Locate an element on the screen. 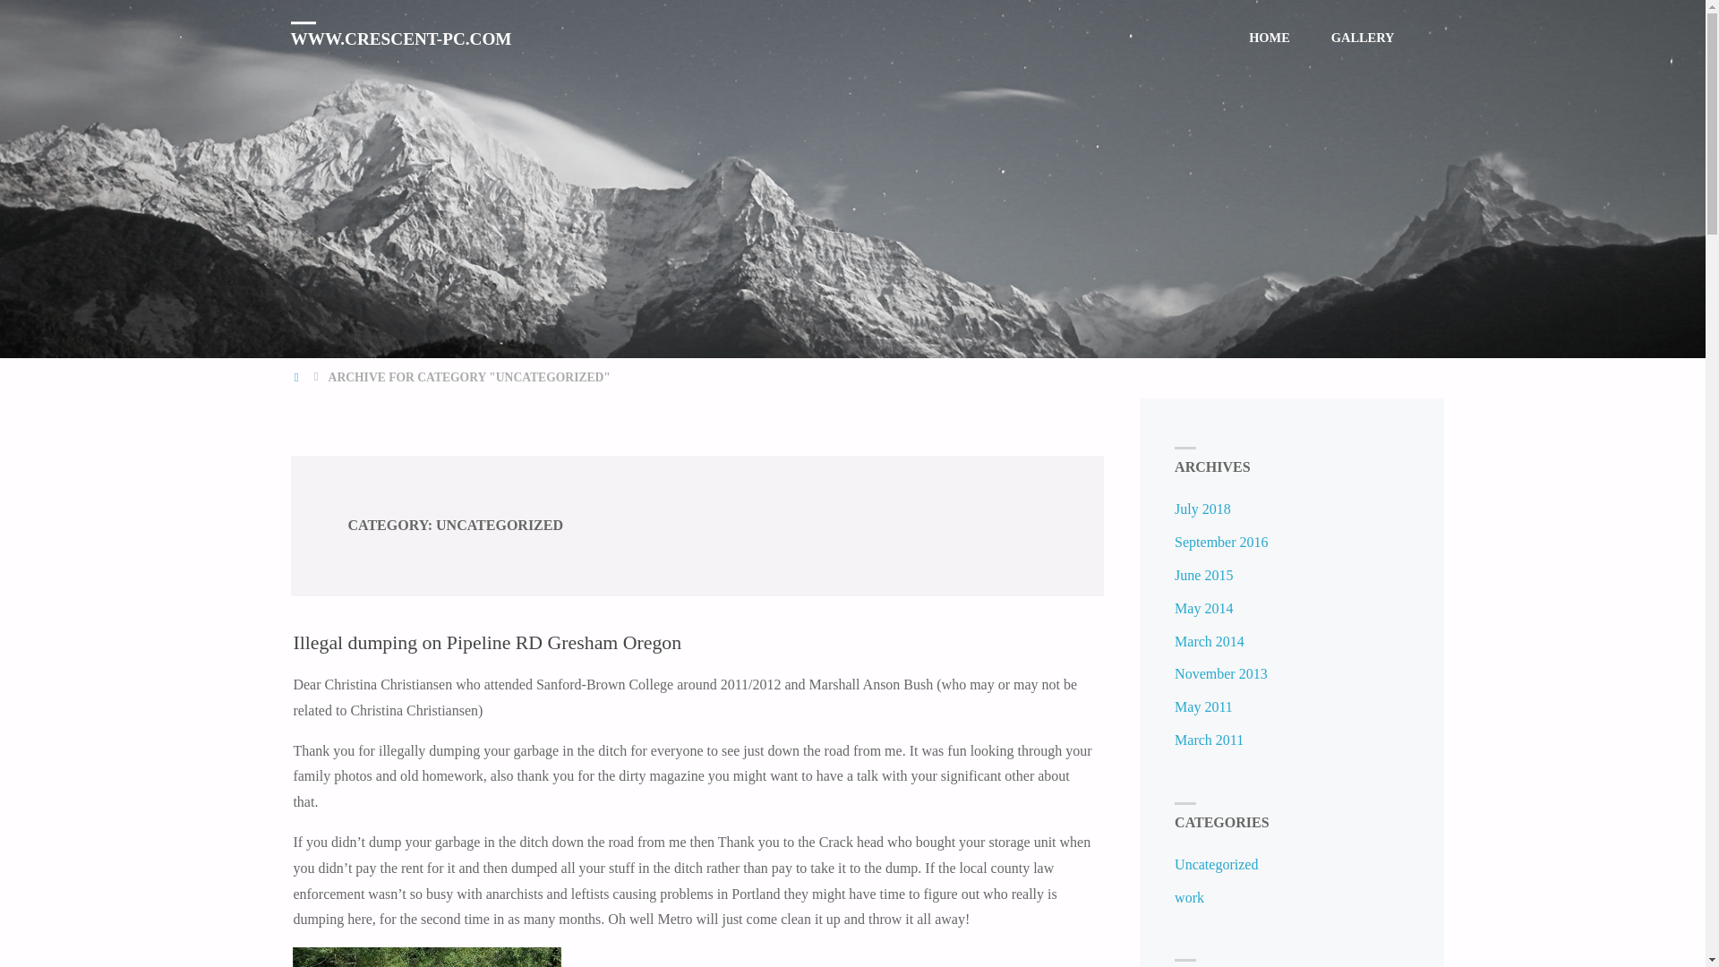 The image size is (1719, 967). HOME is located at coordinates (1270, 38).